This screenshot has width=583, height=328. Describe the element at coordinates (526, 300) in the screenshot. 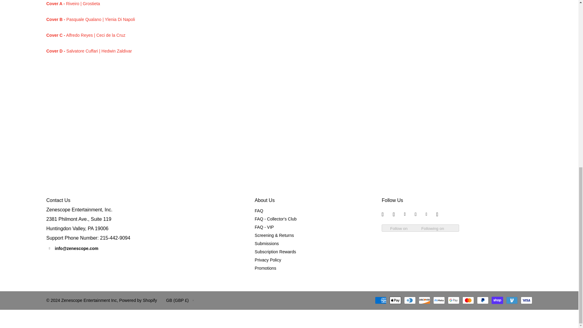

I see `Visa` at that location.